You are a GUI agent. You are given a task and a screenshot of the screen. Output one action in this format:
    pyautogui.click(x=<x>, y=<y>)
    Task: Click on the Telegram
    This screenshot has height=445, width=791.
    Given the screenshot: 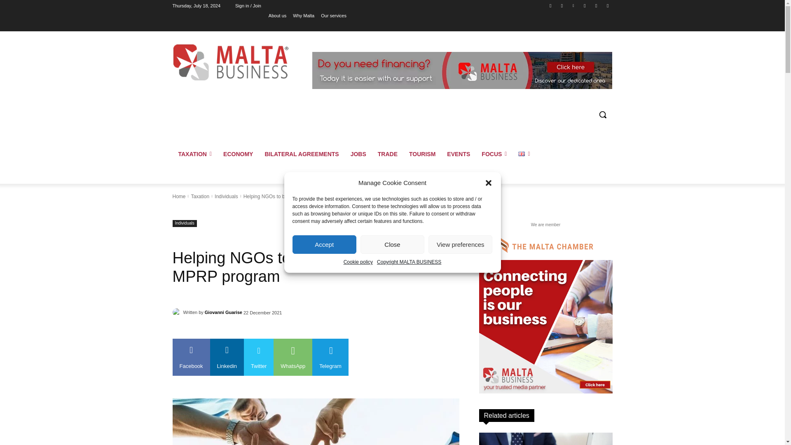 What is the action you would take?
    pyautogui.click(x=584, y=5)
    